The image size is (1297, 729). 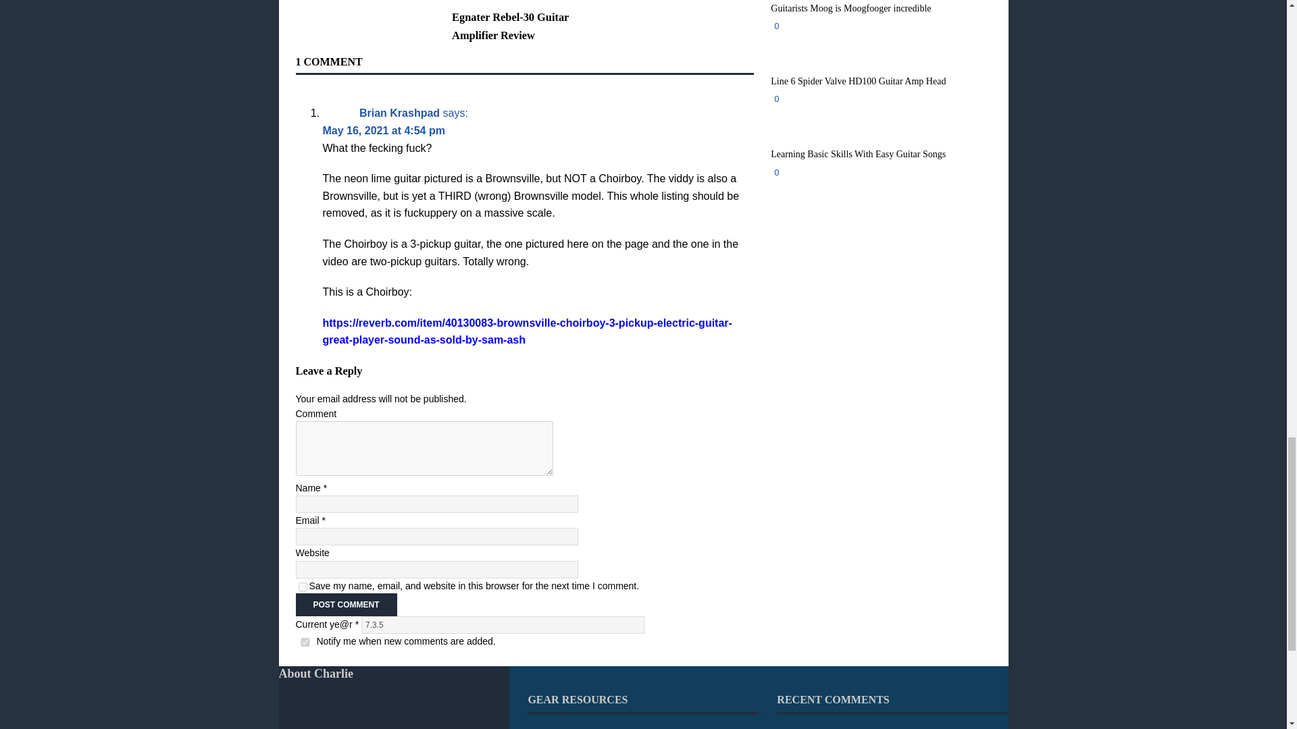 What do you see at coordinates (510, 26) in the screenshot?
I see `Egnater Rebel-30 Guitar Amplifier Review` at bounding box center [510, 26].